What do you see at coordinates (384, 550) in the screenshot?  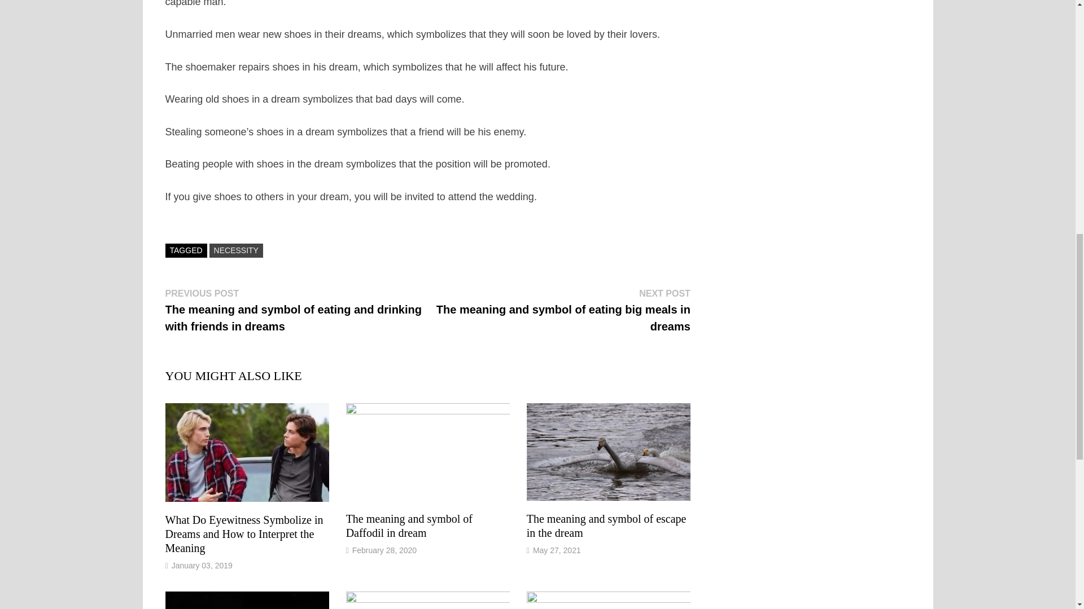 I see `February 28, 2020` at bounding box center [384, 550].